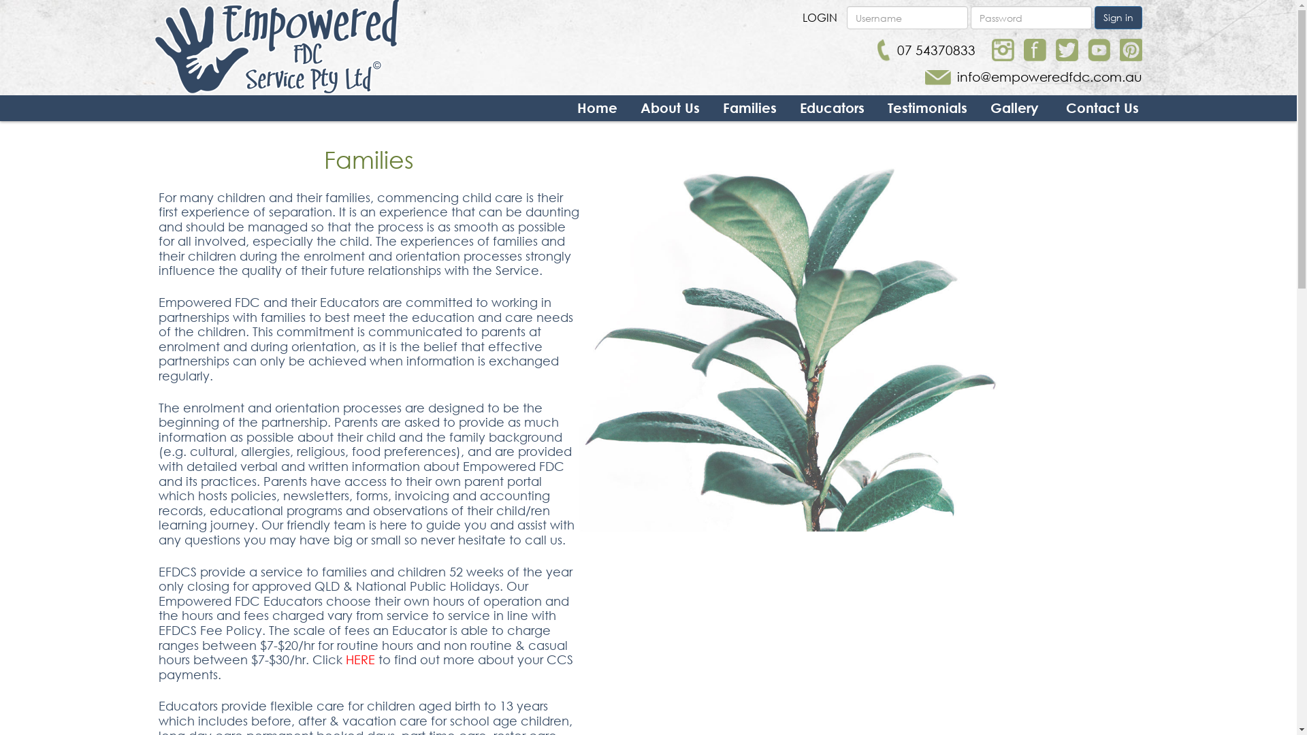 Image resolution: width=1307 pixels, height=735 pixels. What do you see at coordinates (598, 108) in the screenshot?
I see `Home` at bounding box center [598, 108].